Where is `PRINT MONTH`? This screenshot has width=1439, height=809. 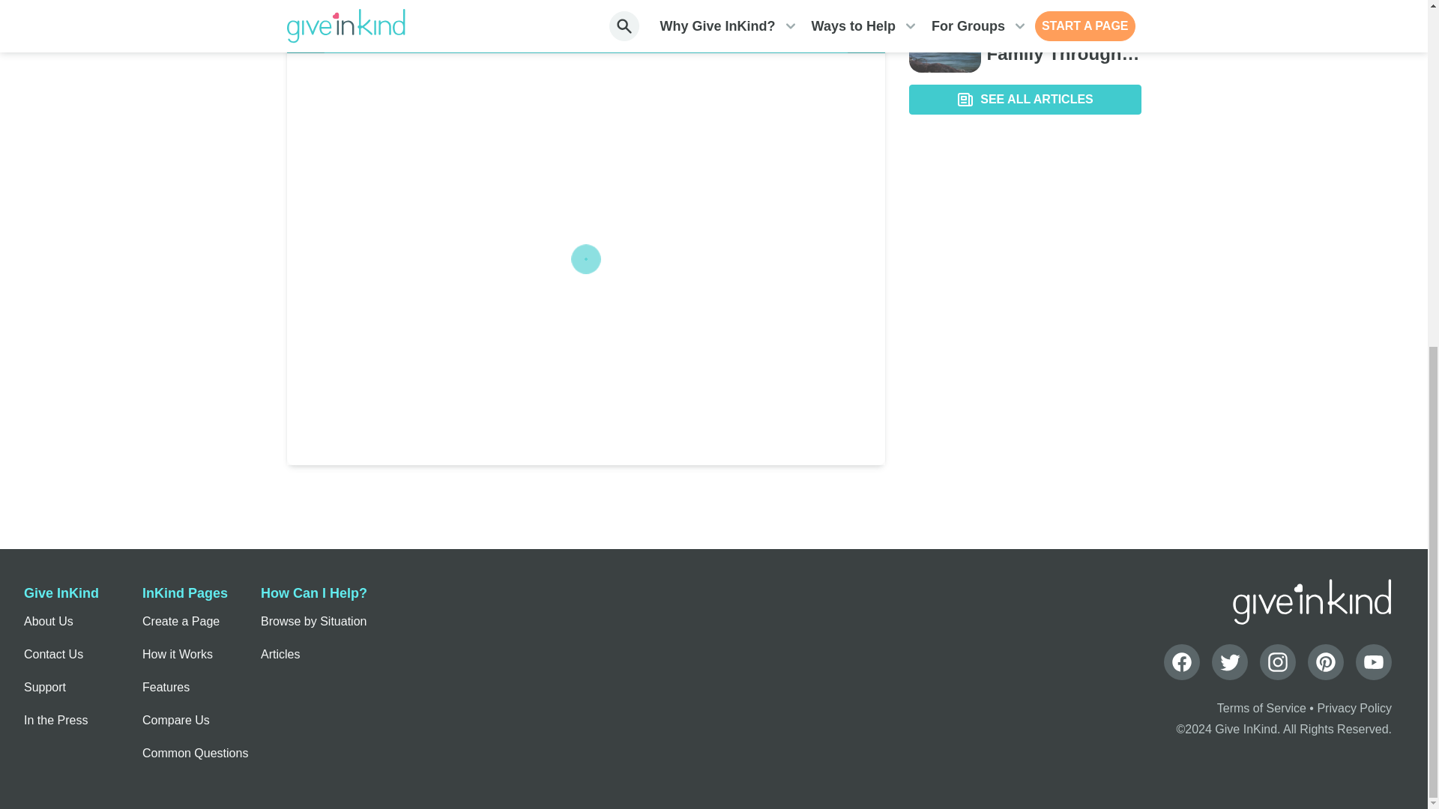
PRINT MONTH is located at coordinates (821, 4).